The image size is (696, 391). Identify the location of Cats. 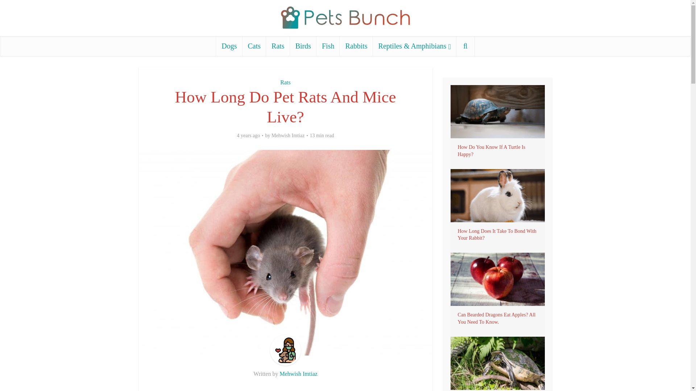
(254, 46).